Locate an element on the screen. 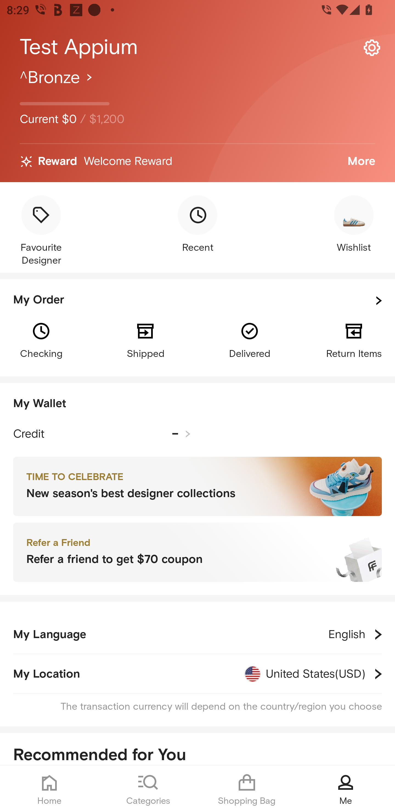  Refer a Friend Refer a friend to get $70 coupon is located at coordinates (198, 552).